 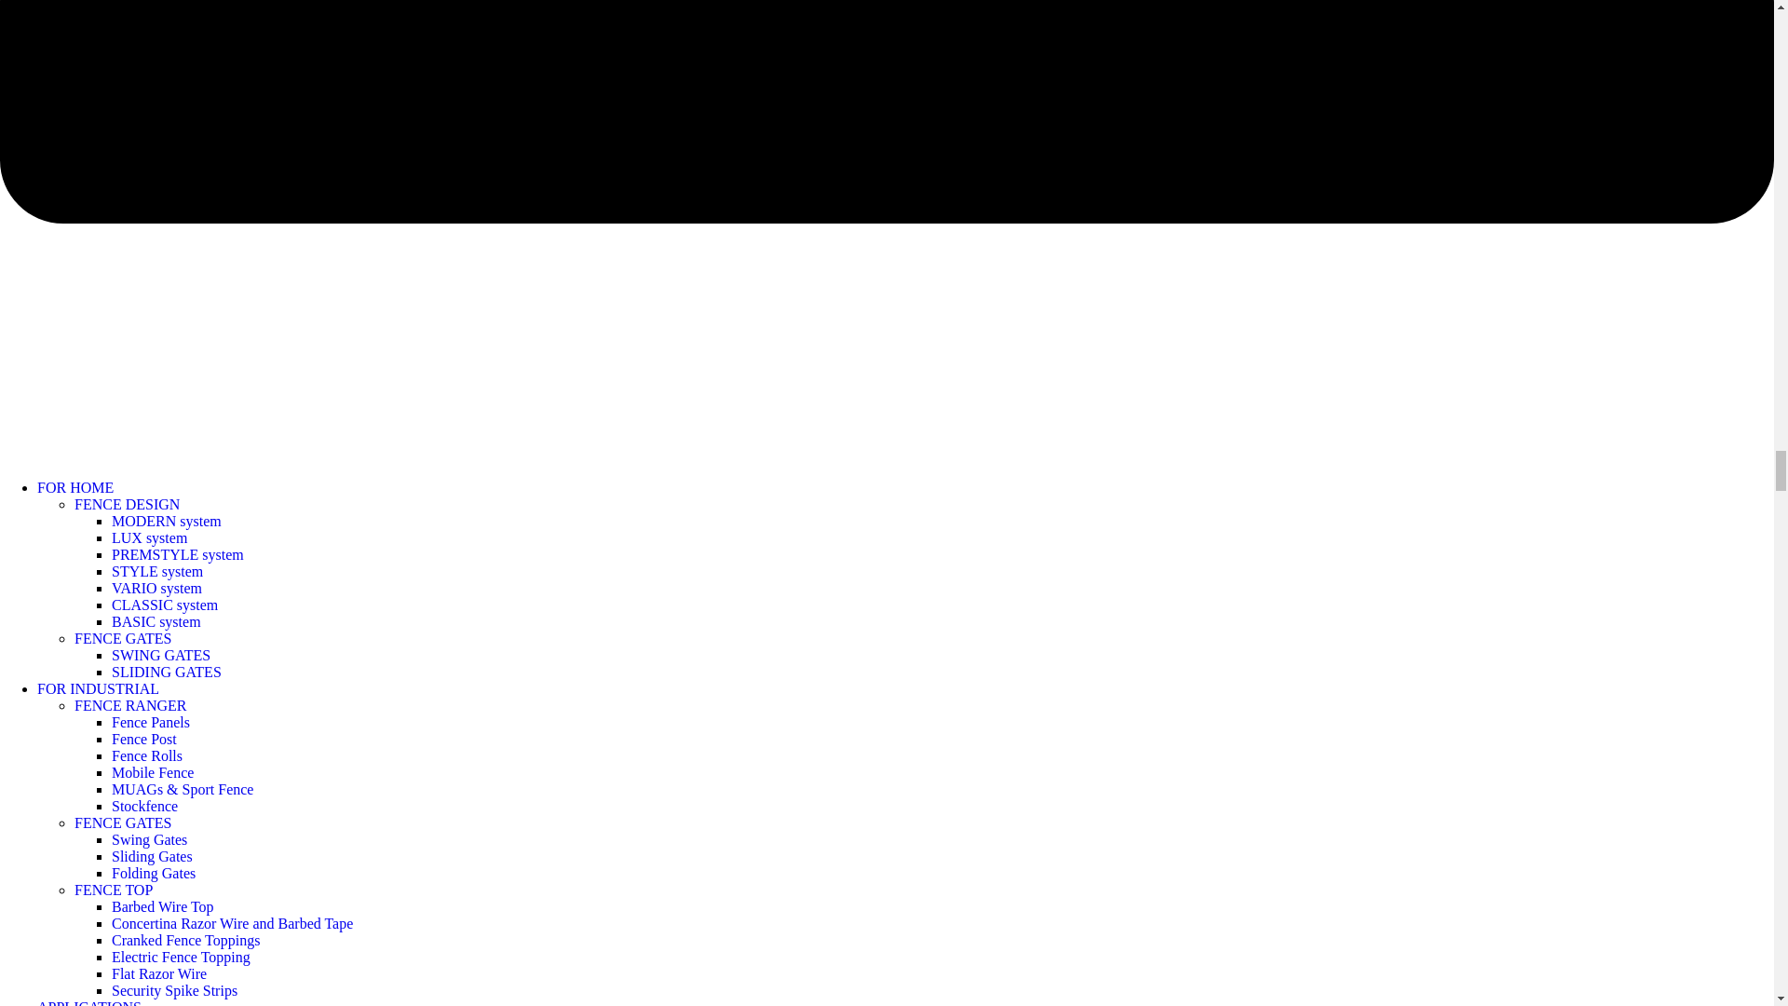 I want to click on SLIDING GATES, so click(x=166, y=672).